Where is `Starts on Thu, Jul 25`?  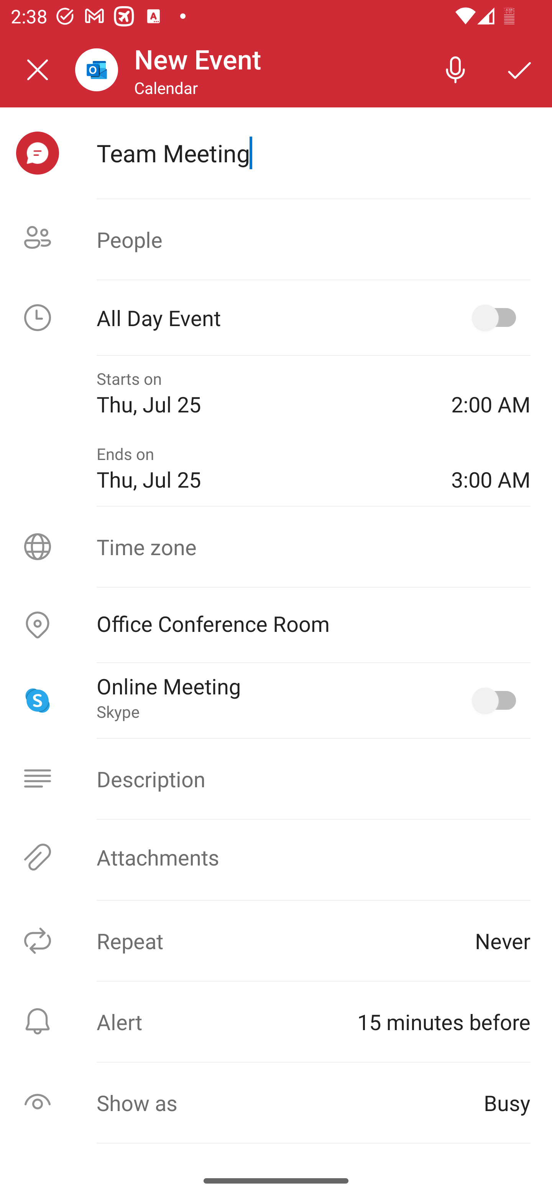
Starts on Thu, Jul 25 is located at coordinates (263, 393).